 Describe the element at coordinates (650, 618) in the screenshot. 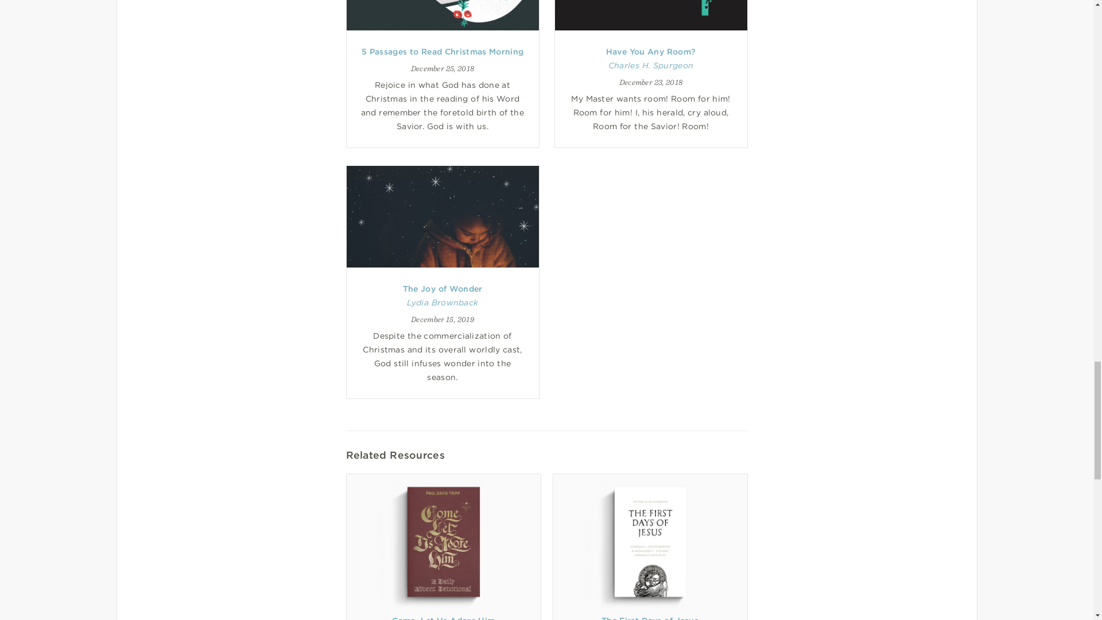

I see `The First Days of Jesus` at that location.